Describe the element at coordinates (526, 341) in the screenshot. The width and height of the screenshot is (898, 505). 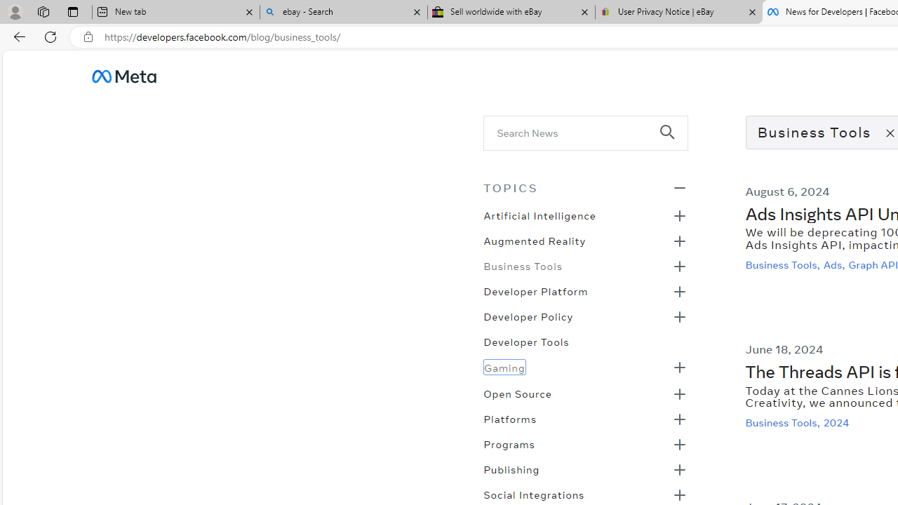
I see `Developer Tools` at that location.